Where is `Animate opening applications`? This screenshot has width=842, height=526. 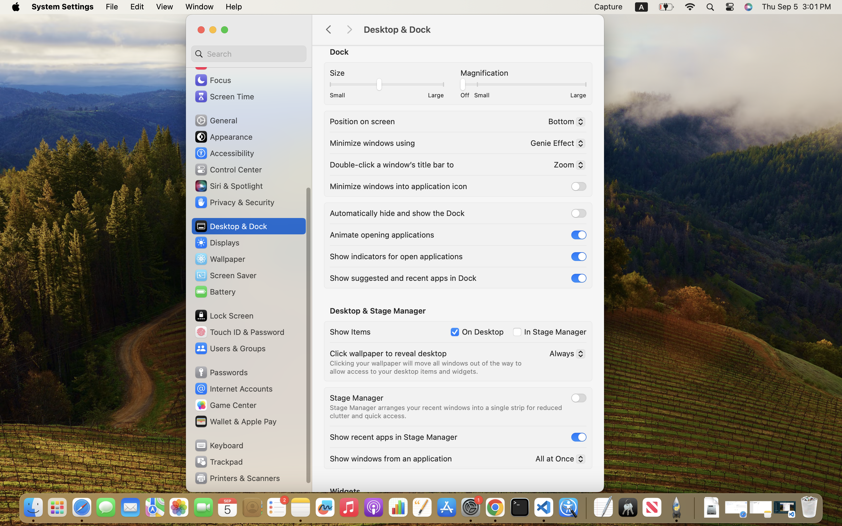 Animate opening applications is located at coordinates (382, 234).